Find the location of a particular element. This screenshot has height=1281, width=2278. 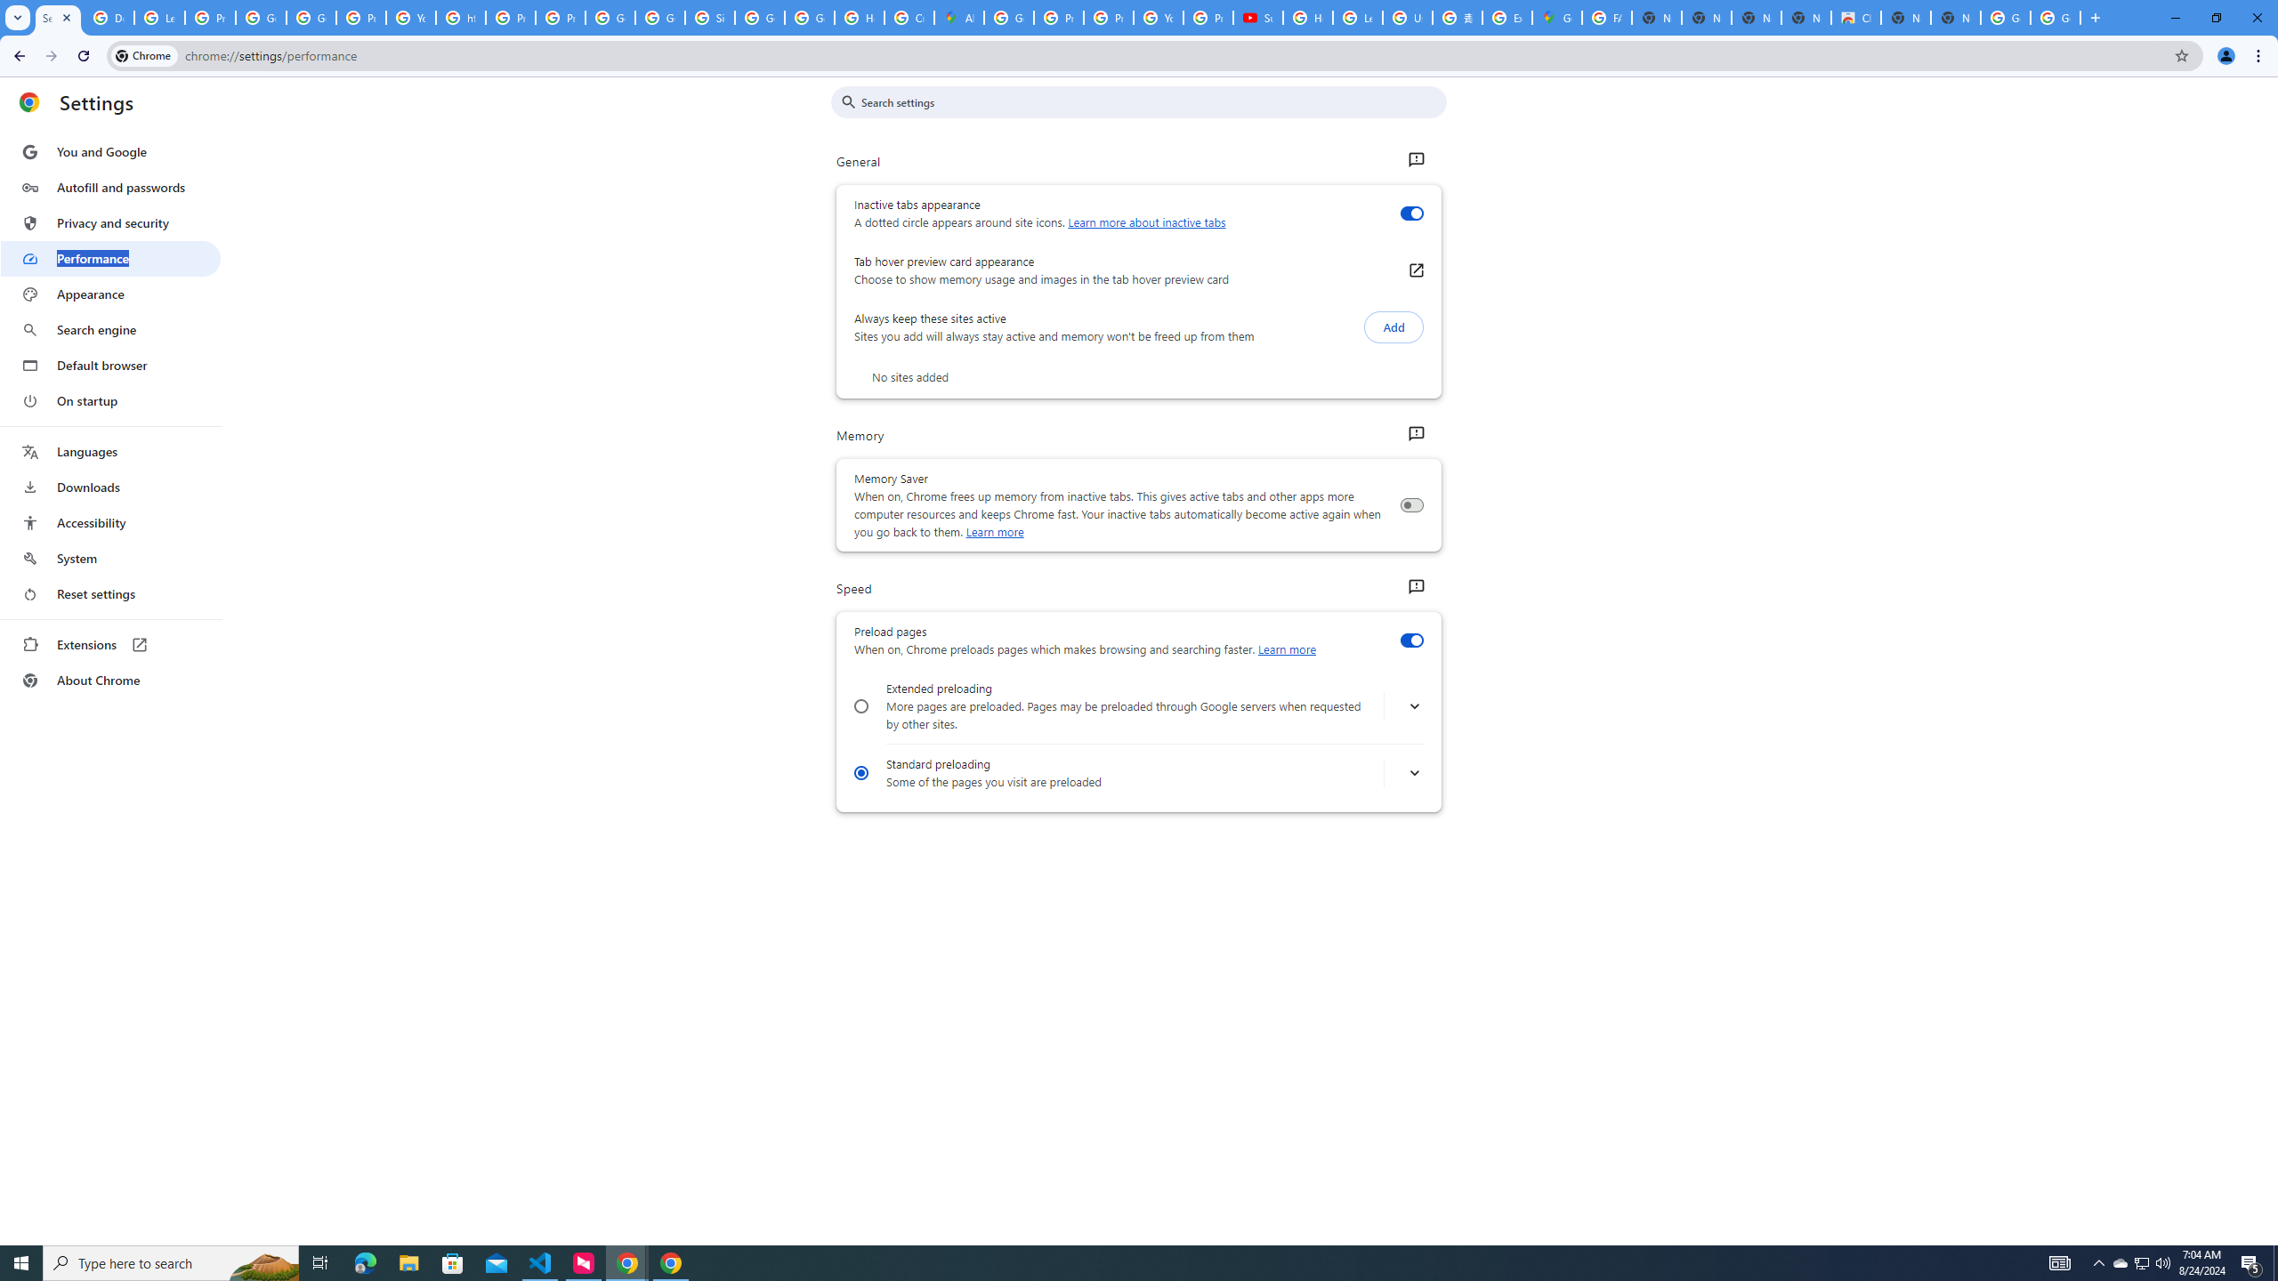

Extensions is located at coordinates (110, 644).